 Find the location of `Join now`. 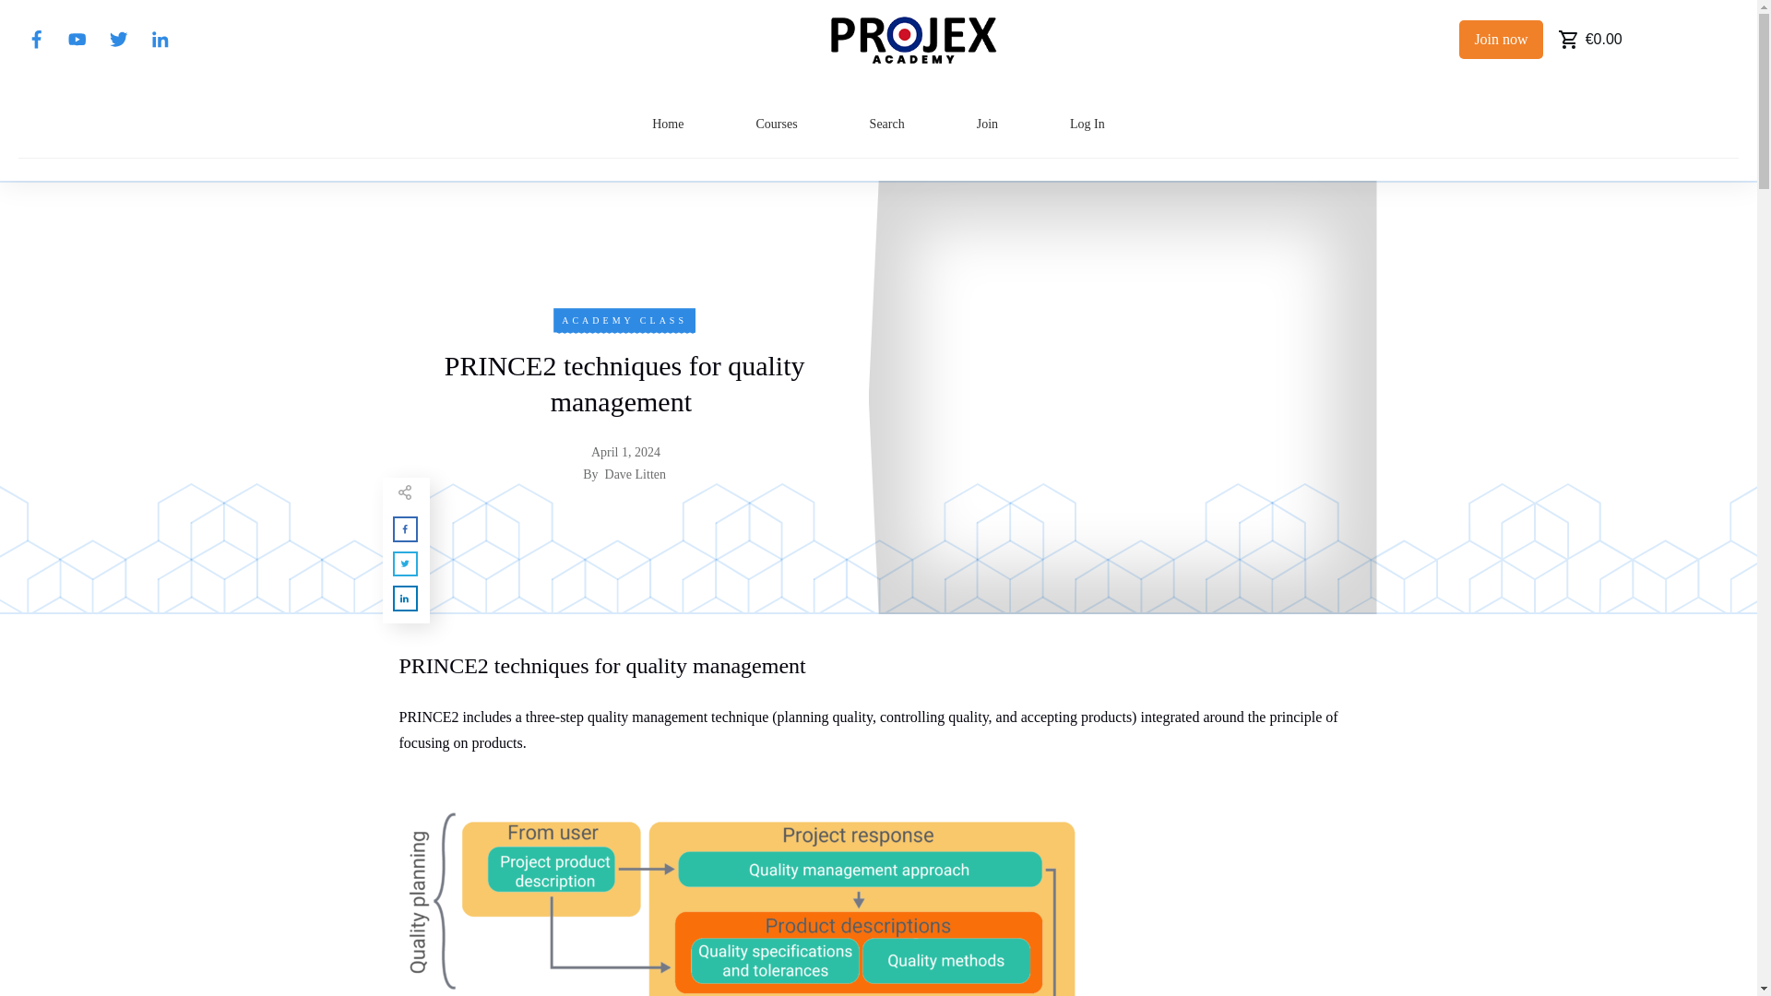

Join now is located at coordinates (1501, 39).